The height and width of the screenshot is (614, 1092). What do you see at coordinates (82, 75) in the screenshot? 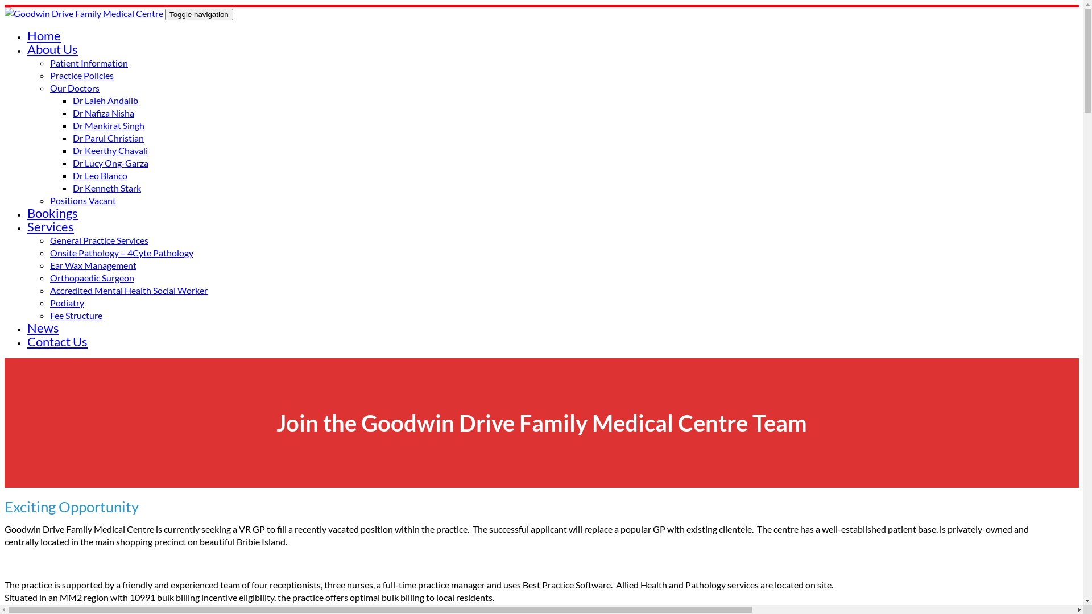
I see `Practice Policies` at bounding box center [82, 75].